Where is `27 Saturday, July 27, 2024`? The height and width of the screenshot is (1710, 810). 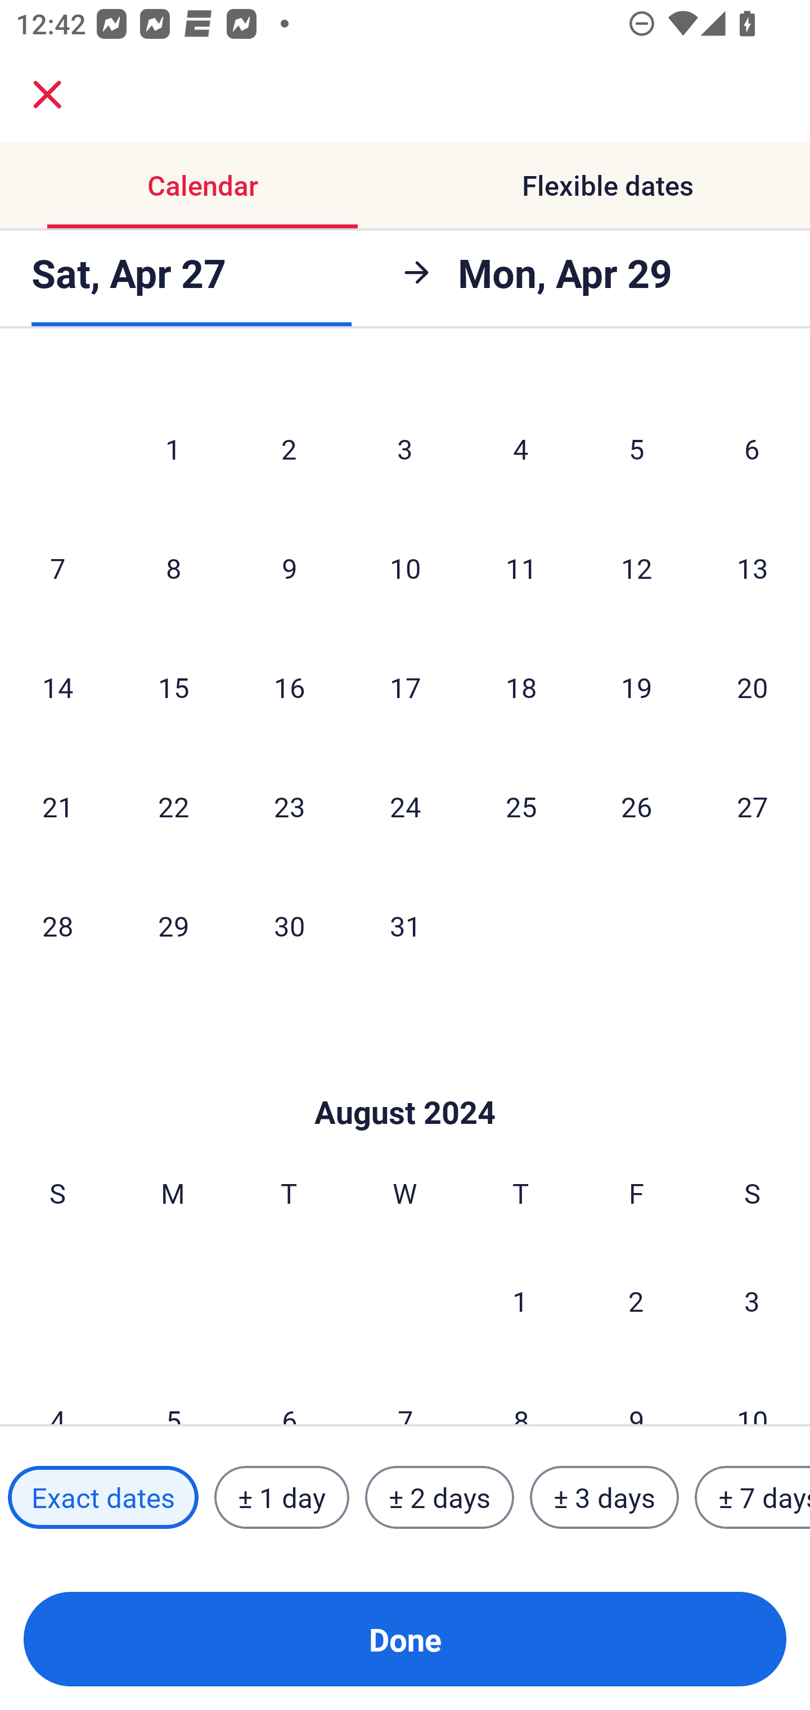 27 Saturday, July 27, 2024 is located at coordinates (753, 806).